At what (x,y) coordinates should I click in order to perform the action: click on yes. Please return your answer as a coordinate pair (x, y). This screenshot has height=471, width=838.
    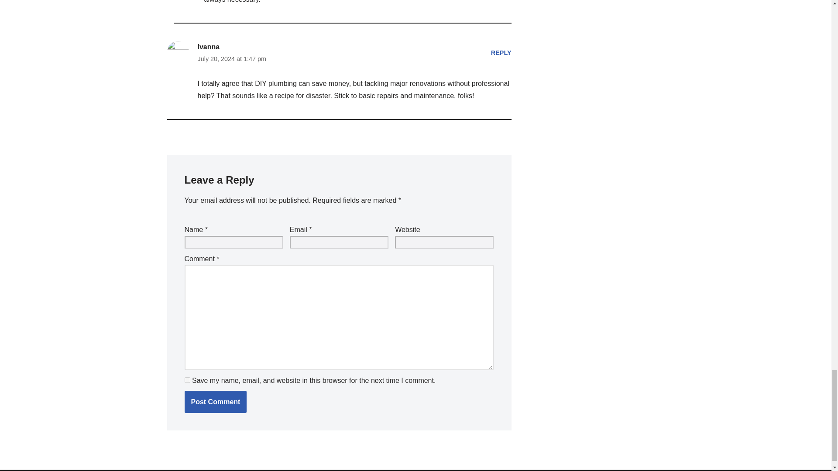
    Looking at the image, I should click on (187, 379).